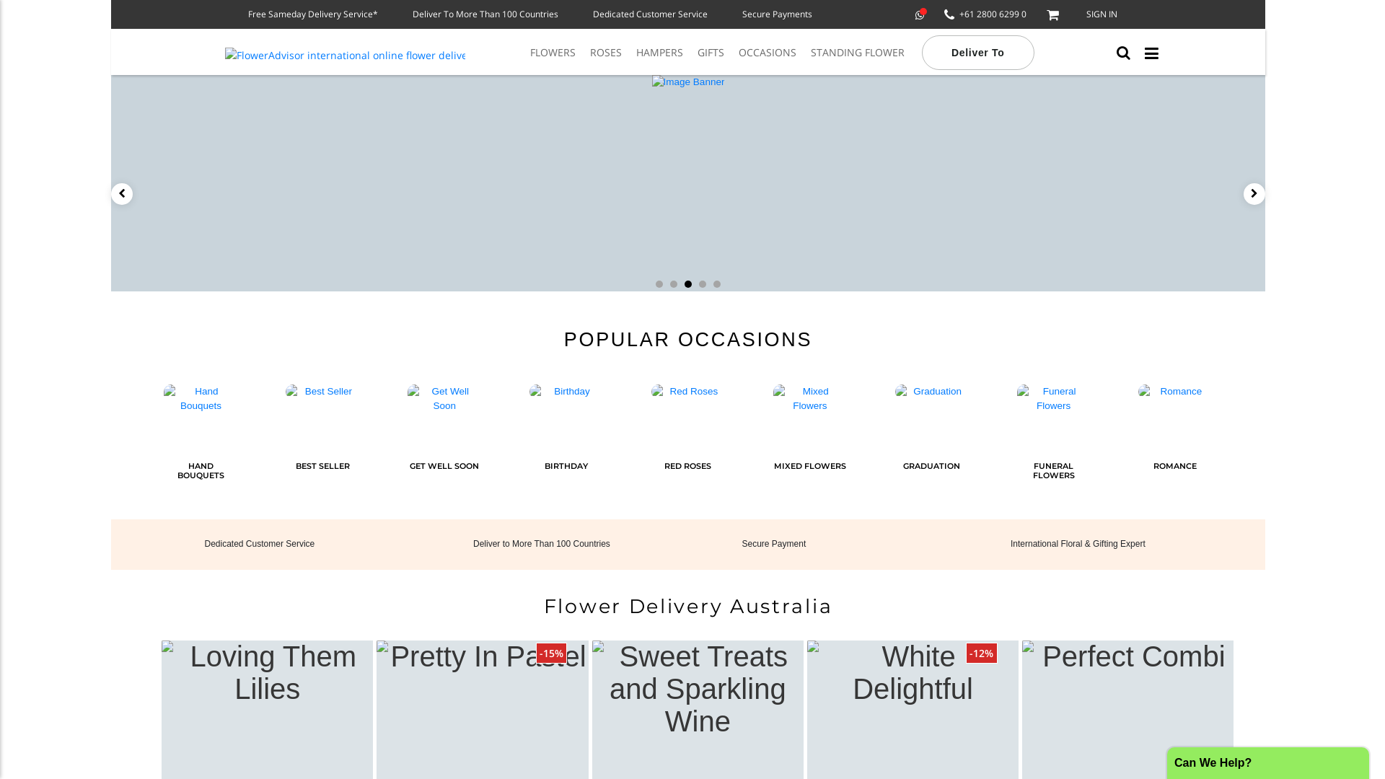 The width and height of the screenshot is (1385, 779). Describe the element at coordinates (932, 441) in the screenshot. I see `GRADUATION` at that location.